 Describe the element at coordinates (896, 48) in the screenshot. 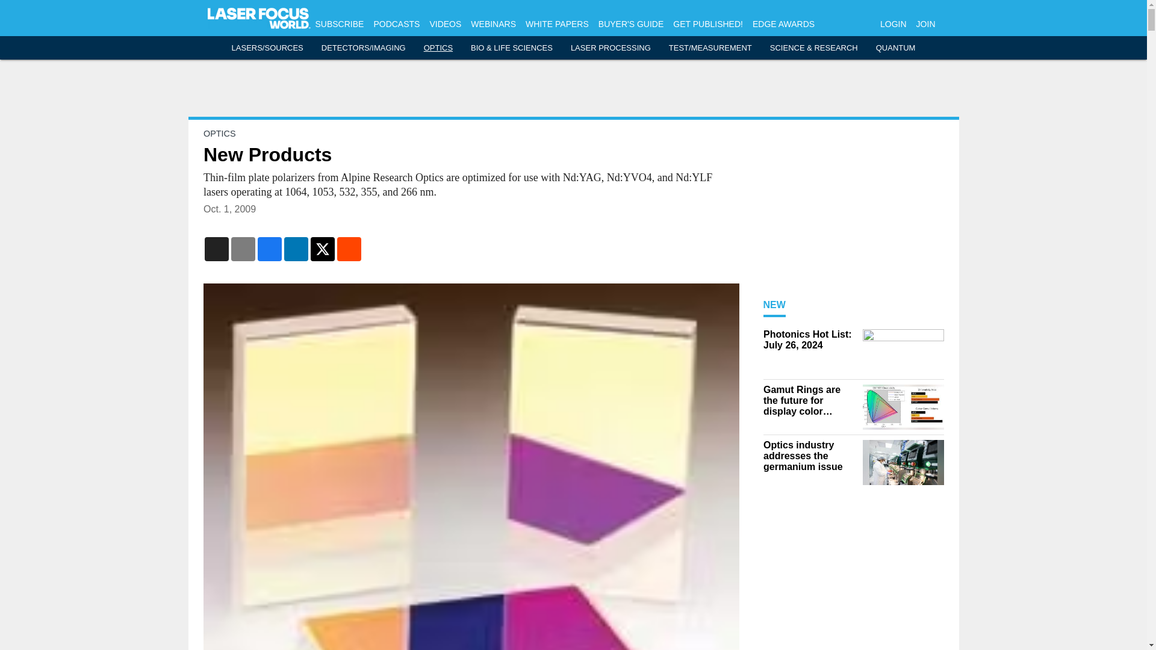

I see `QUANTUM` at that location.